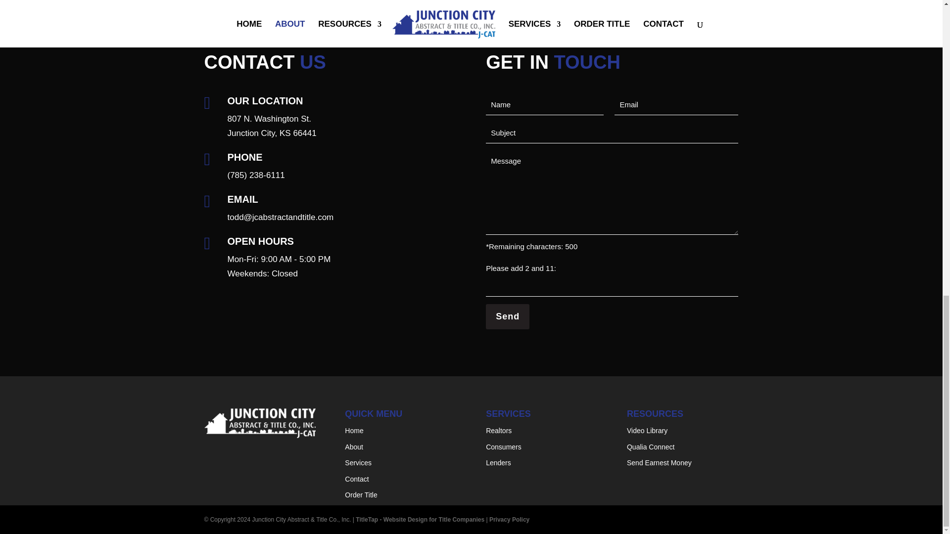 The height and width of the screenshot is (534, 950). What do you see at coordinates (281, 217) in the screenshot?
I see `Lenders` at bounding box center [281, 217].